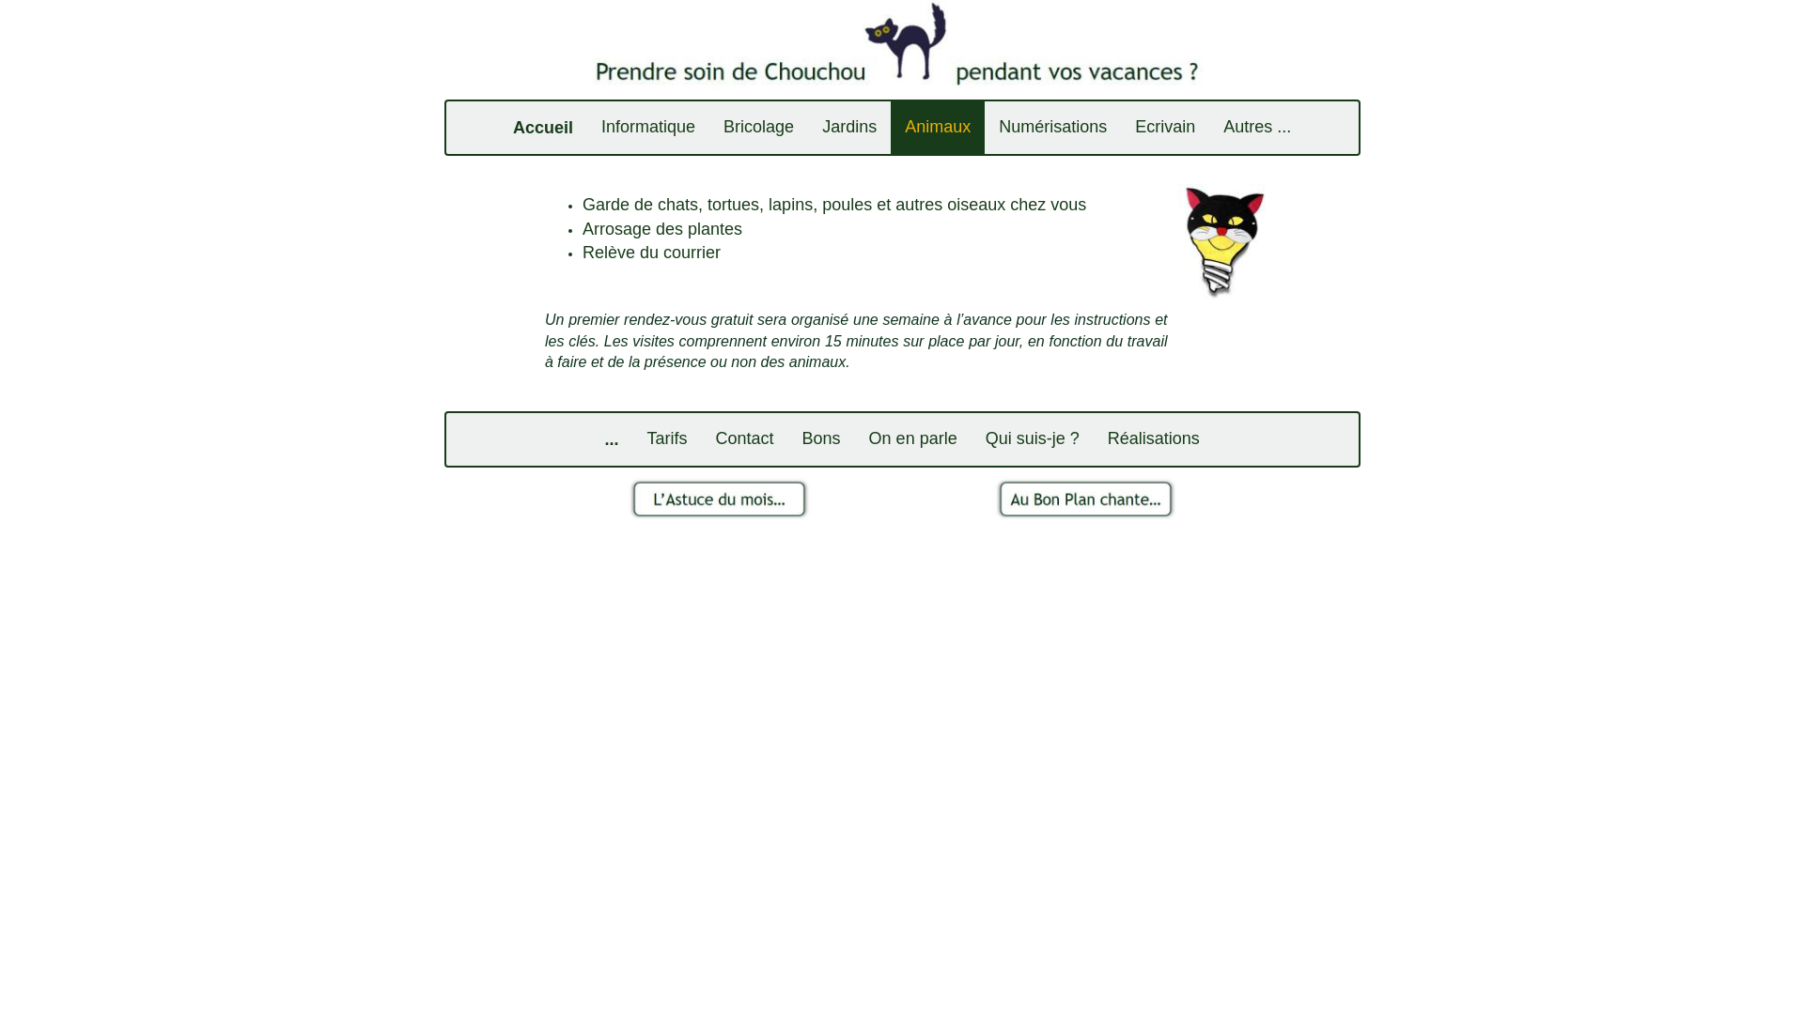 The width and height of the screenshot is (1804, 1014). What do you see at coordinates (1257, 128) in the screenshot?
I see `Autres ...` at bounding box center [1257, 128].